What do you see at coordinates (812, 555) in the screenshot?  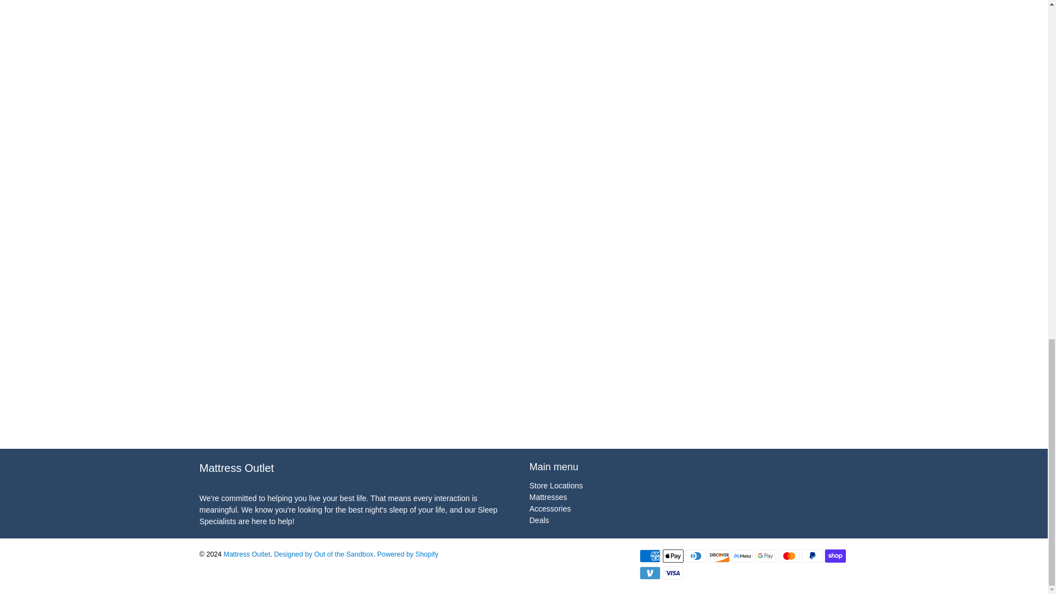 I see `PayPal` at bounding box center [812, 555].